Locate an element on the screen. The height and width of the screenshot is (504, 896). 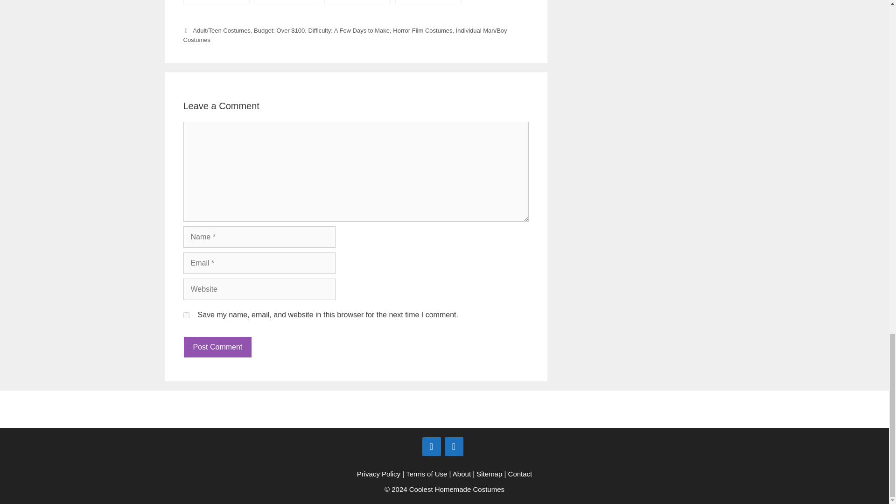
Original Homemade Pennywise the Clown Costume is located at coordinates (357, 2).